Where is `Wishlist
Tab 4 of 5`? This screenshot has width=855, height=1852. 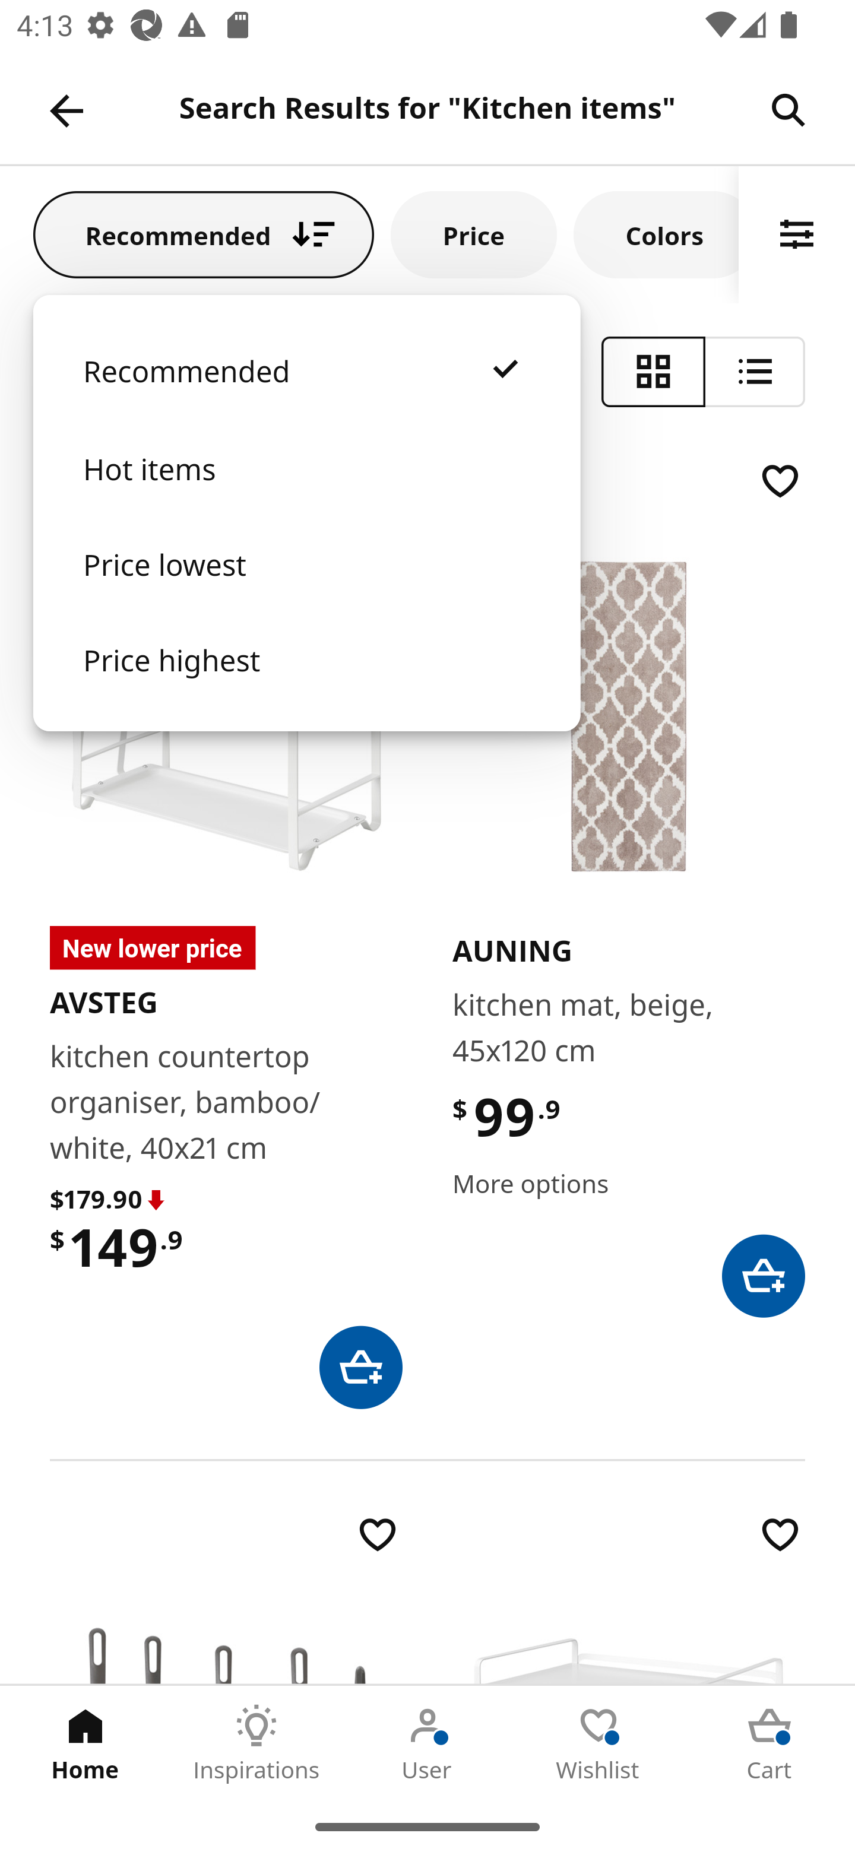 Wishlist
Tab 4 of 5 is located at coordinates (598, 1743).